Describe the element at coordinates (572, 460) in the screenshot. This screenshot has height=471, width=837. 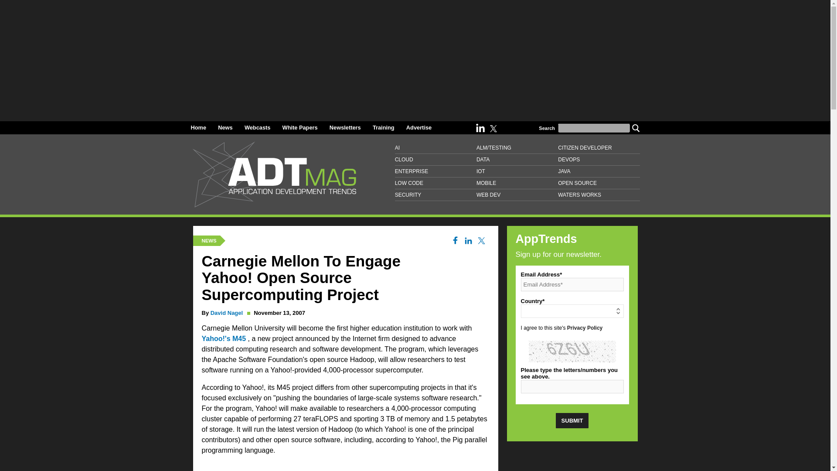
I see `3rd party ad content` at that location.